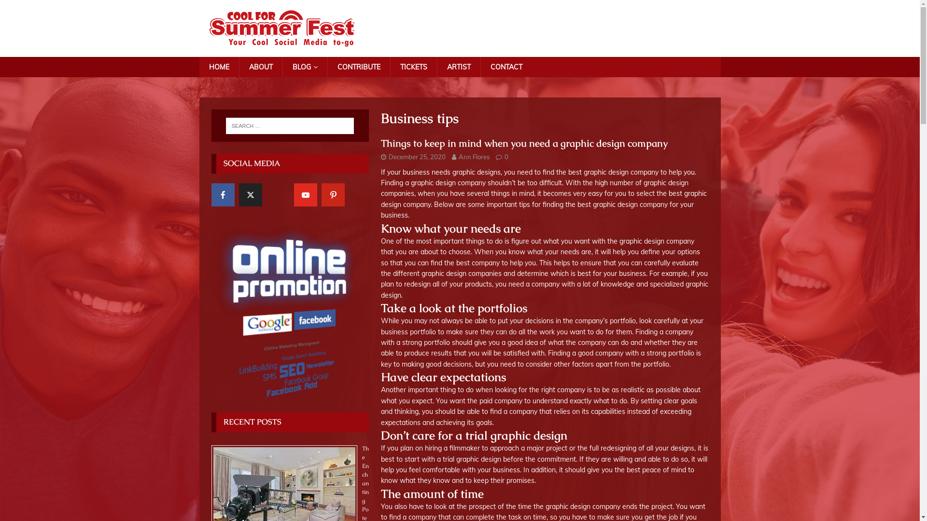  What do you see at coordinates (250, 195) in the screenshot?
I see `twitter` at bounding box center [250, 195].